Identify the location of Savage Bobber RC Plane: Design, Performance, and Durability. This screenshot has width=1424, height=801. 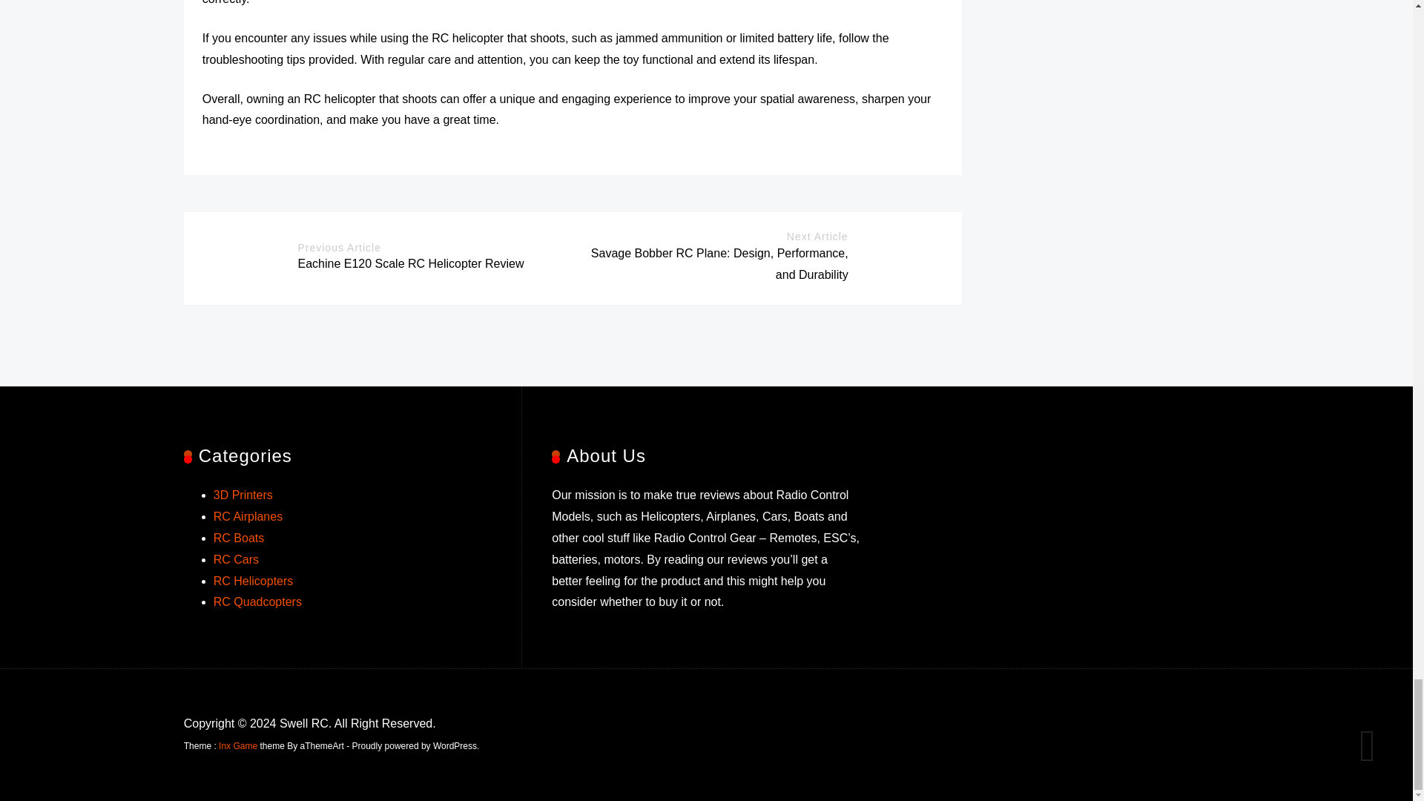
(719, 264).